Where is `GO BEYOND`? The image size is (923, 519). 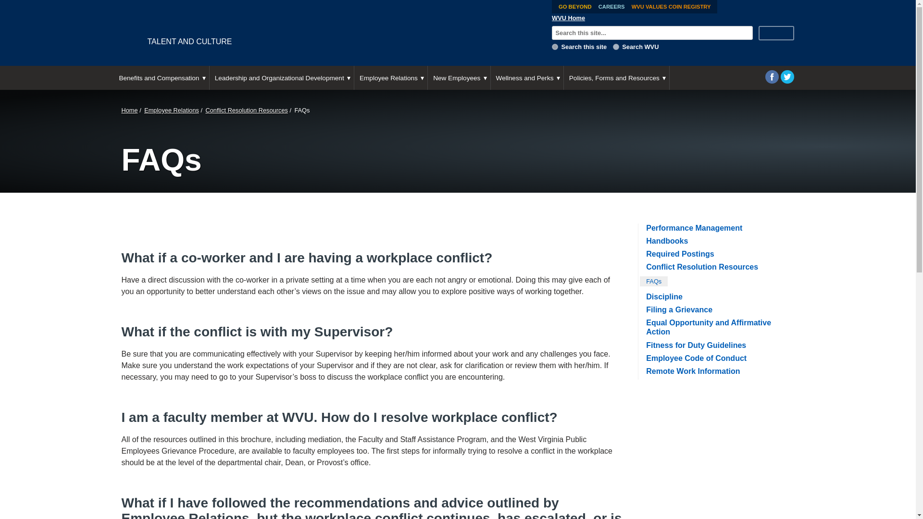 GO BEYOND is located at coordinates (575, 7).